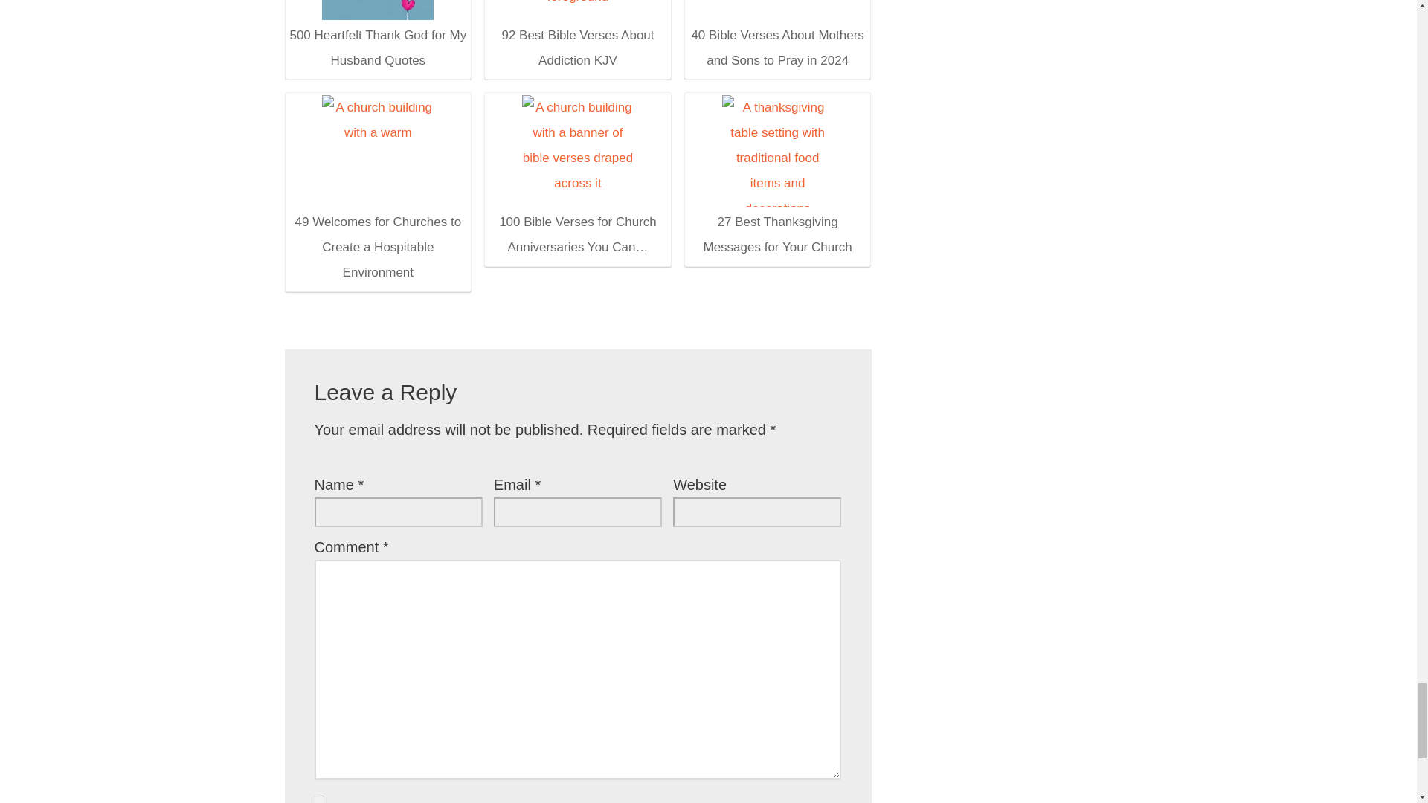  I want to click on 40 Bible Verses About Mothers and Sons to Pray in 2024, so click(777, 36).